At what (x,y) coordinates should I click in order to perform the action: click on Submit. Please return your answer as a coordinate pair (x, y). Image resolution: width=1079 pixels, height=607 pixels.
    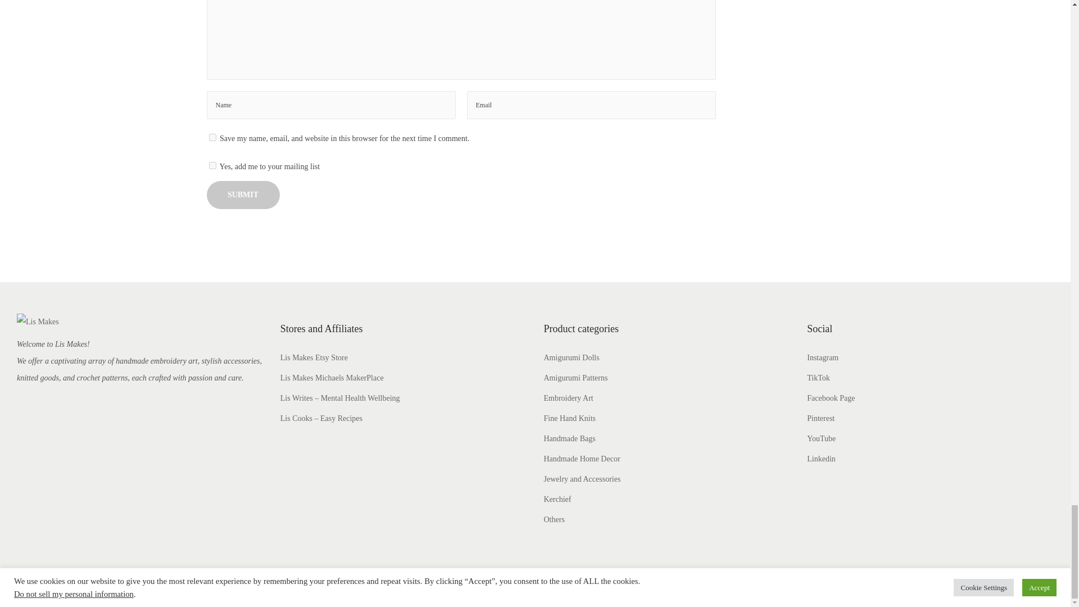
    Looking at the image, I should click on (243, 194).